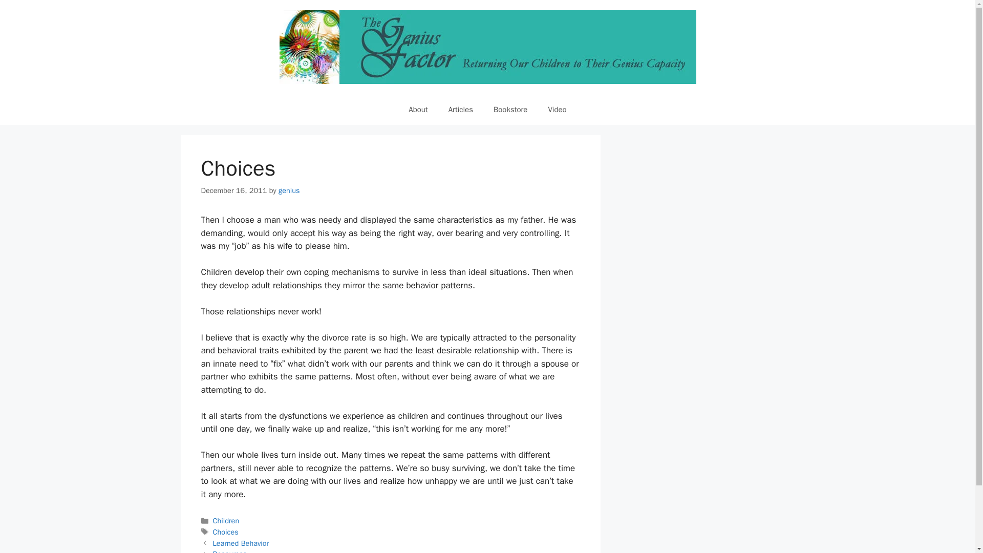  What do you see at coordinates (557, 110) in the screenshot?
I see `Video` at bounding box center [557, 110].